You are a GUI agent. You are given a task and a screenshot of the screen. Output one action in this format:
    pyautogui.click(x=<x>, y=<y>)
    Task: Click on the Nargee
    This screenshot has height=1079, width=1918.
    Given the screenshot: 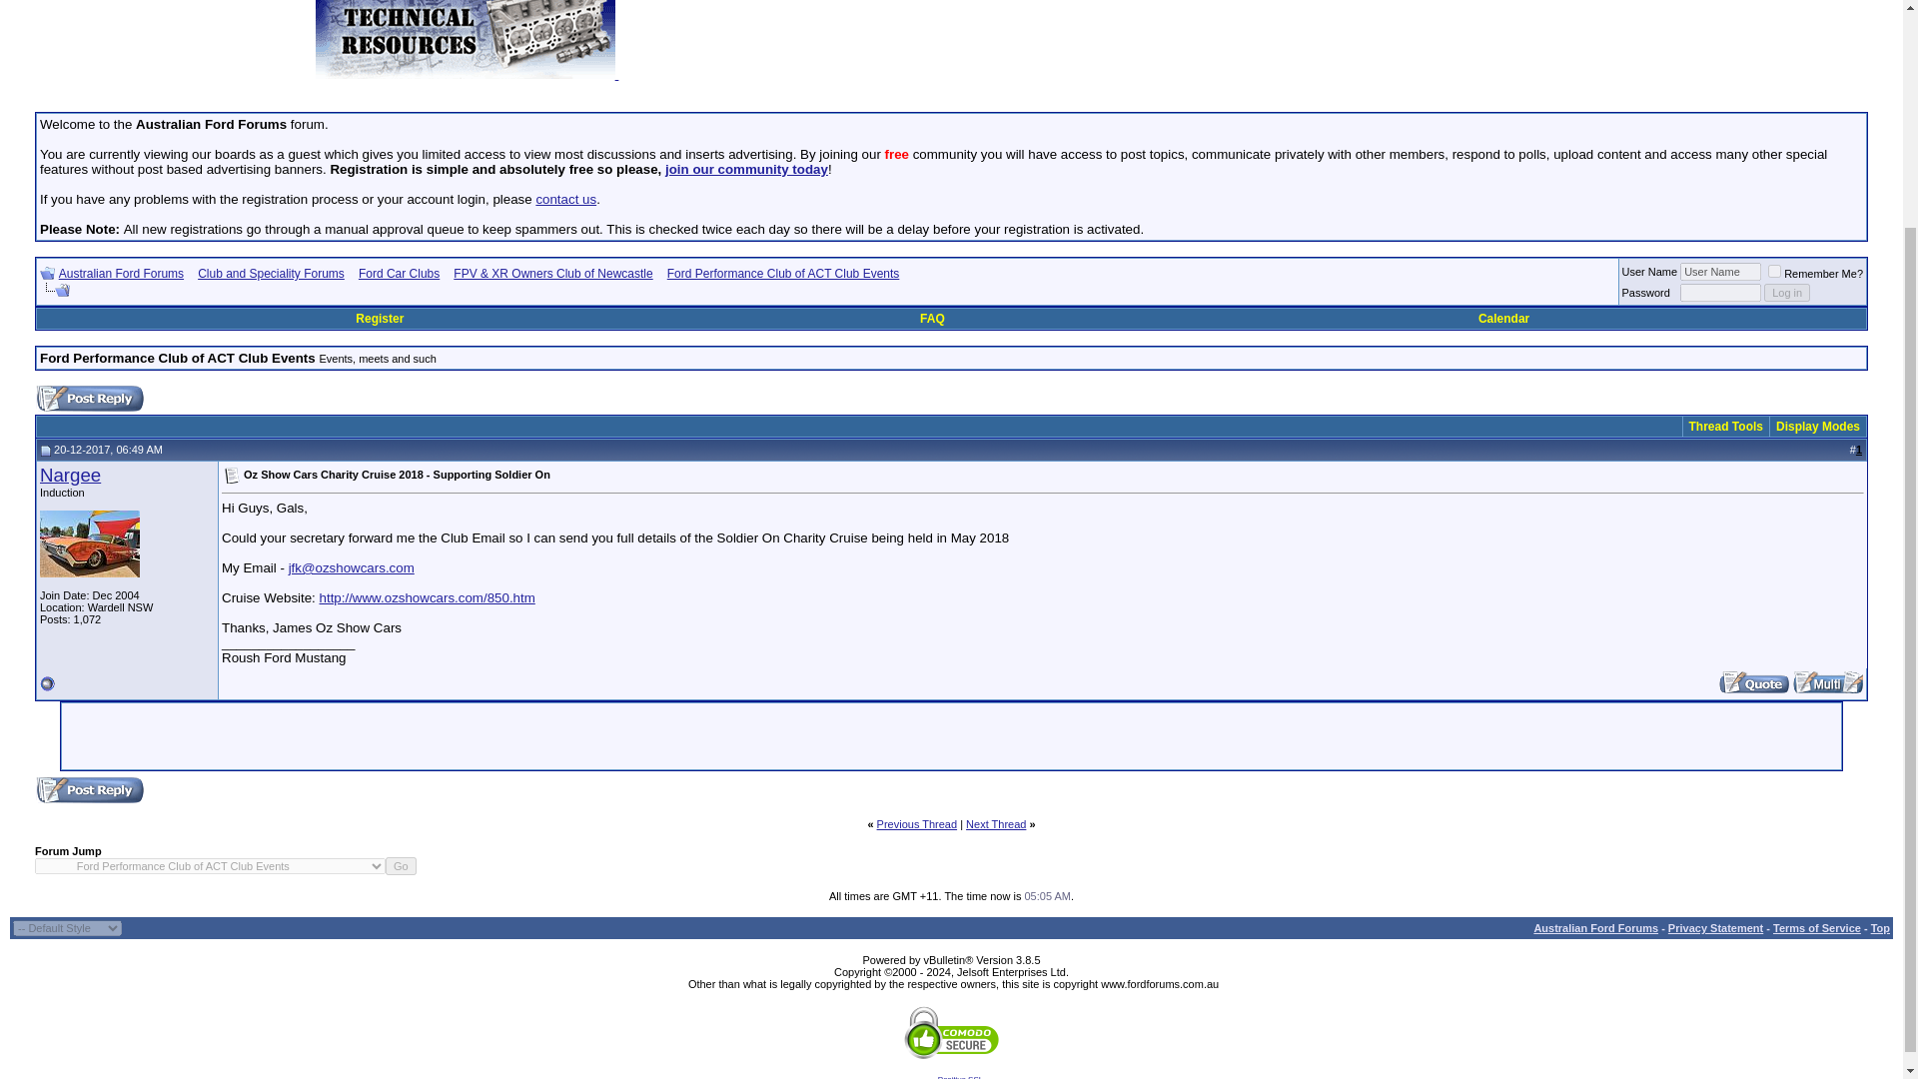 What is the action you would take?
    pyautogui.click(x=70, y=476)
    